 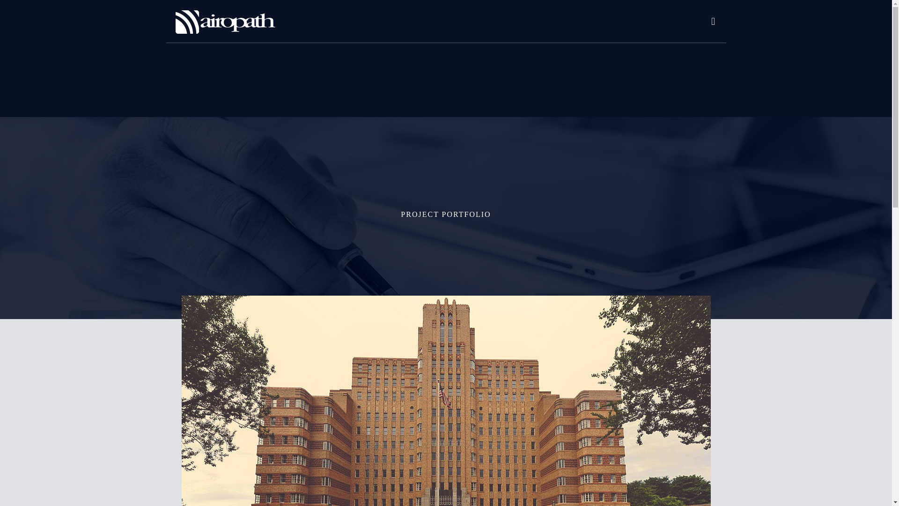 What do you see at coordinates (225, 22) in the screenshot?
I see `Airopath` at bounding box center [225, 22].